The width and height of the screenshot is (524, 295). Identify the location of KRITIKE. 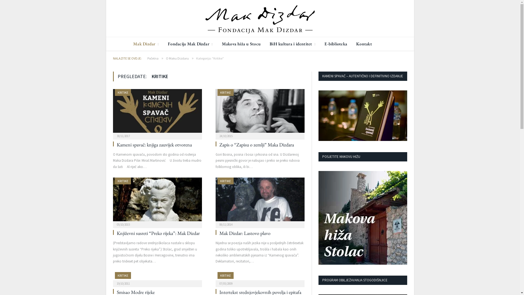
(123, 92).